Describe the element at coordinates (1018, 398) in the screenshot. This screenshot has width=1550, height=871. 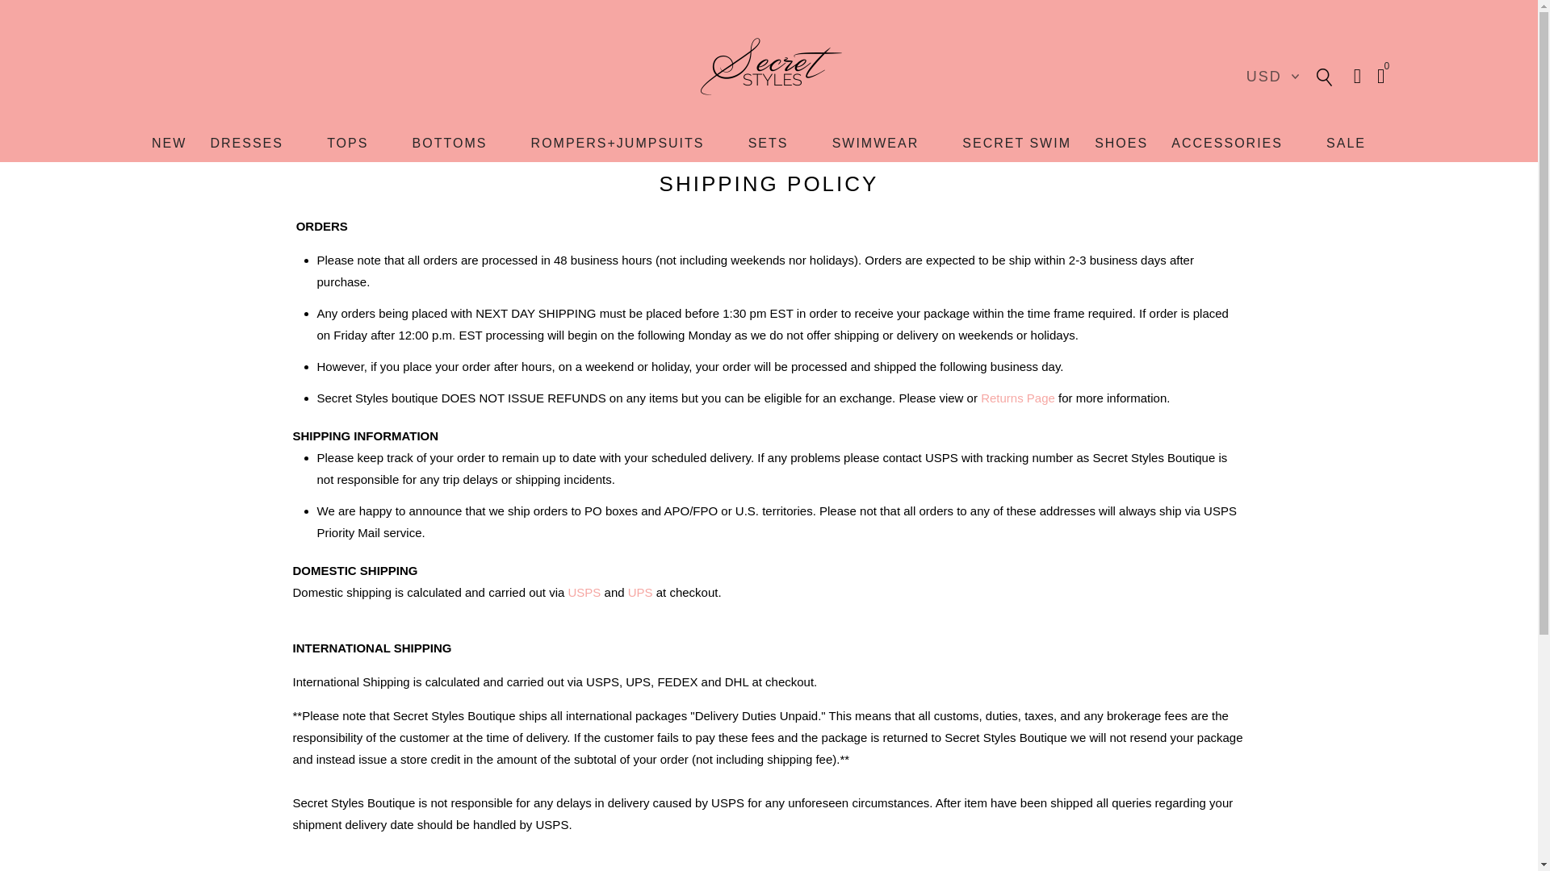
I see `Returns Page` at that location.